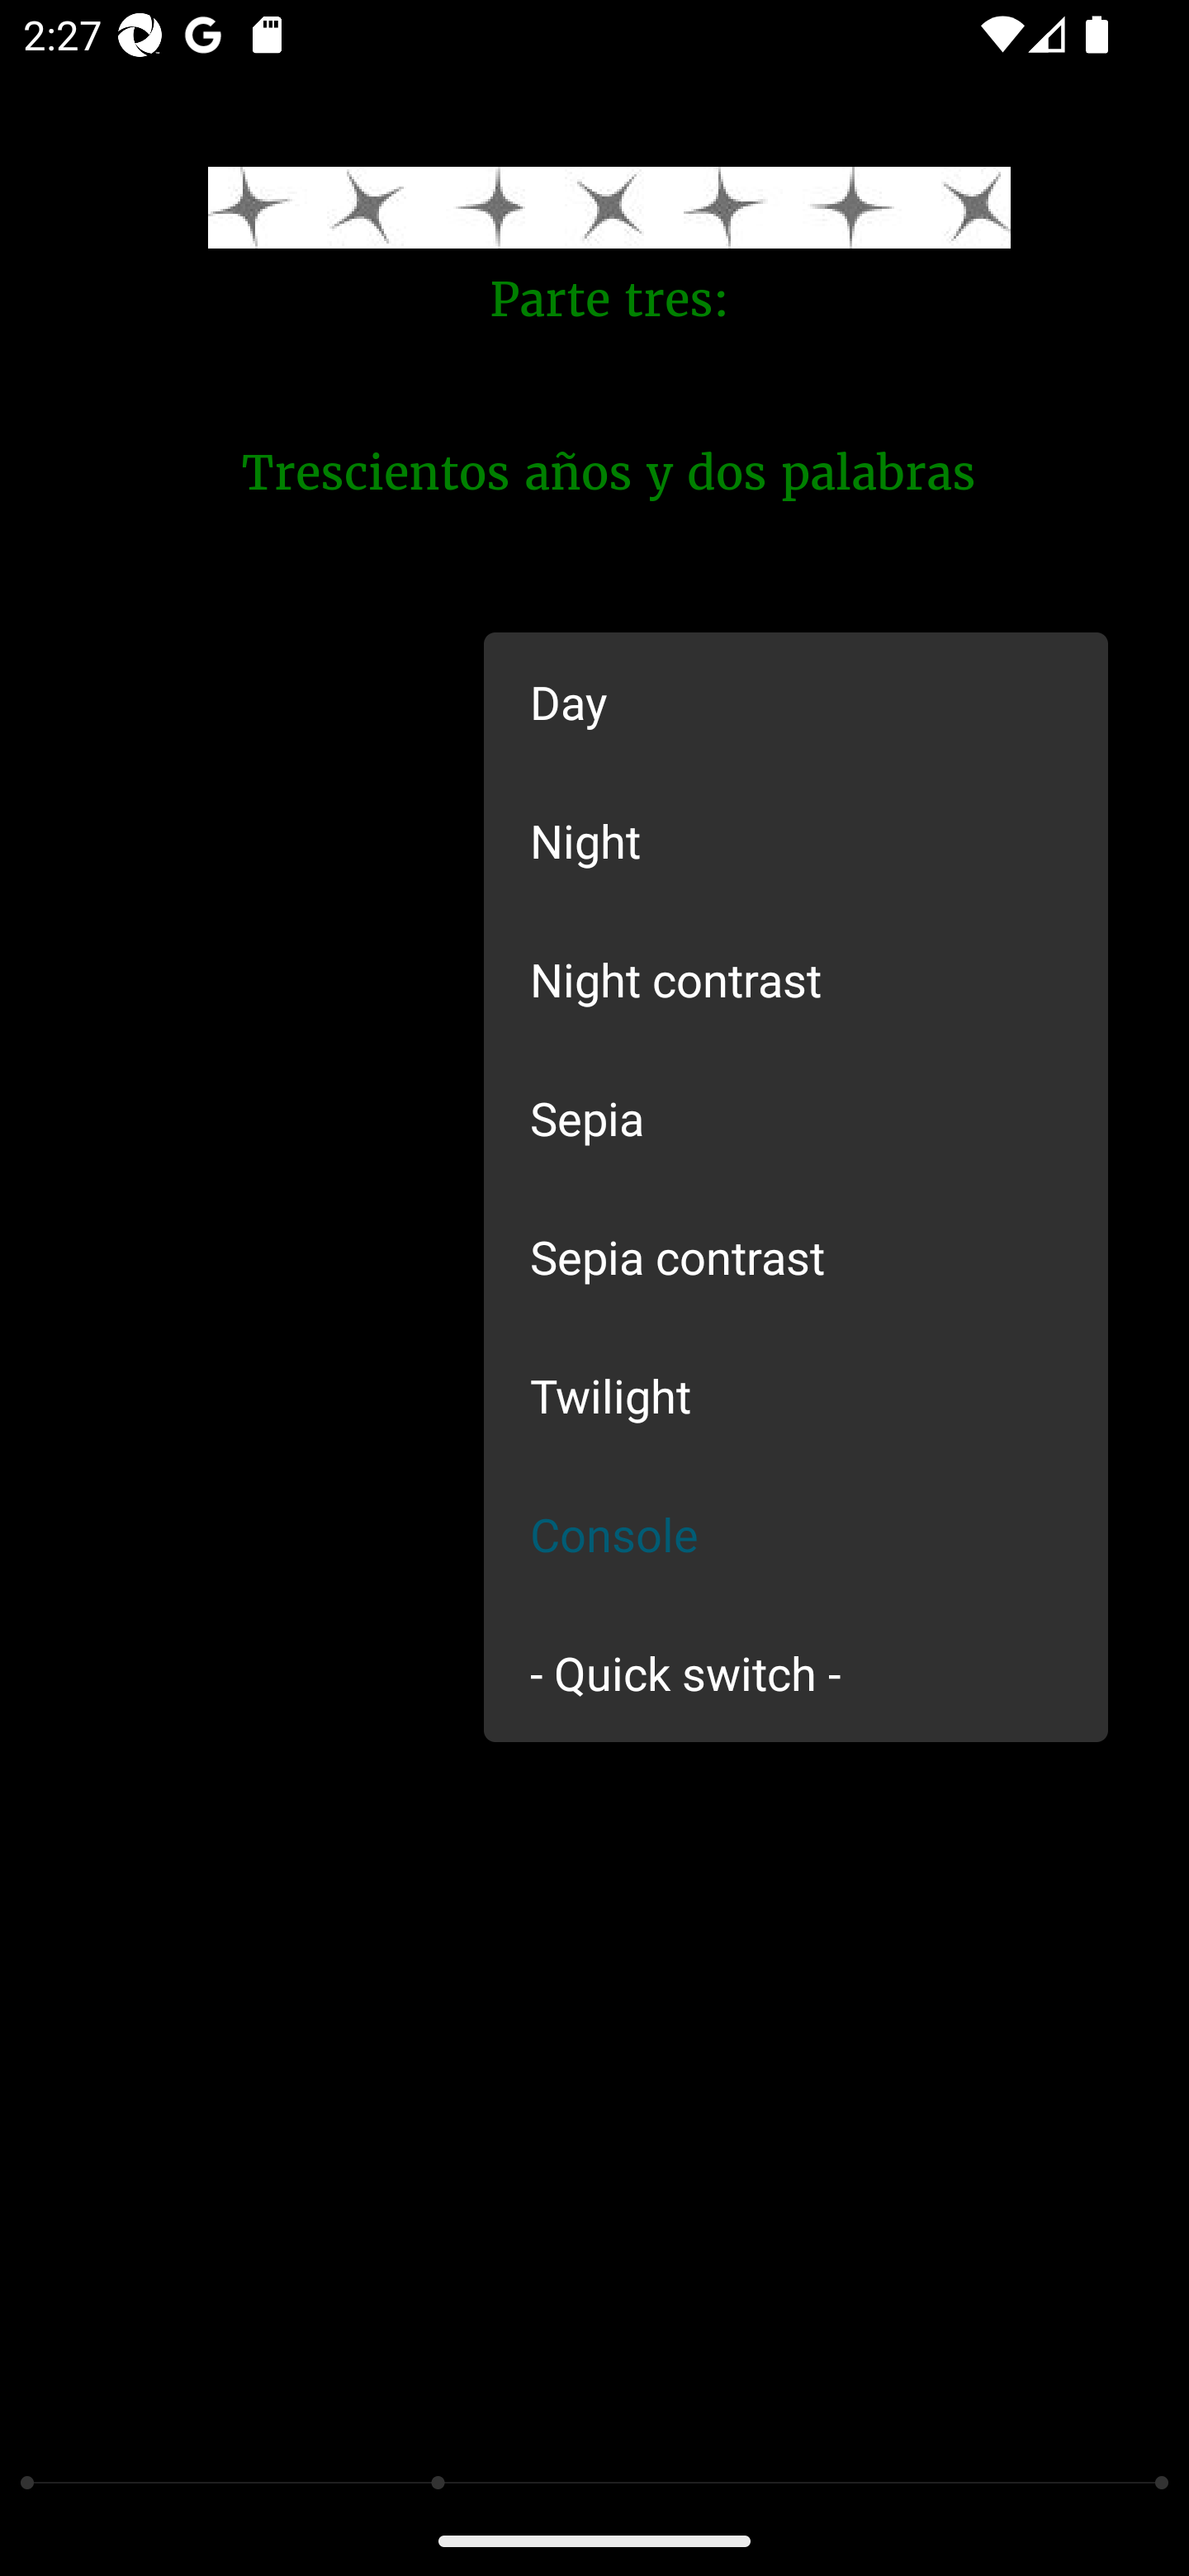 This screenshot has height=2576, width=1189. What do you see at coordinates (796, 702) in the screenshot?
I see `Day` at bounding box center [796, 702].